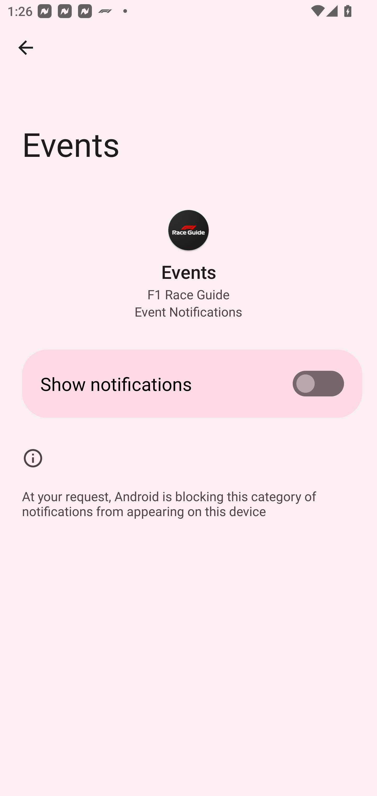  What do you see at coordinates (188, 264) in the screenshot?
I see `Events F1 Race Guide Event Notifications` at bounding box center [188, 264].